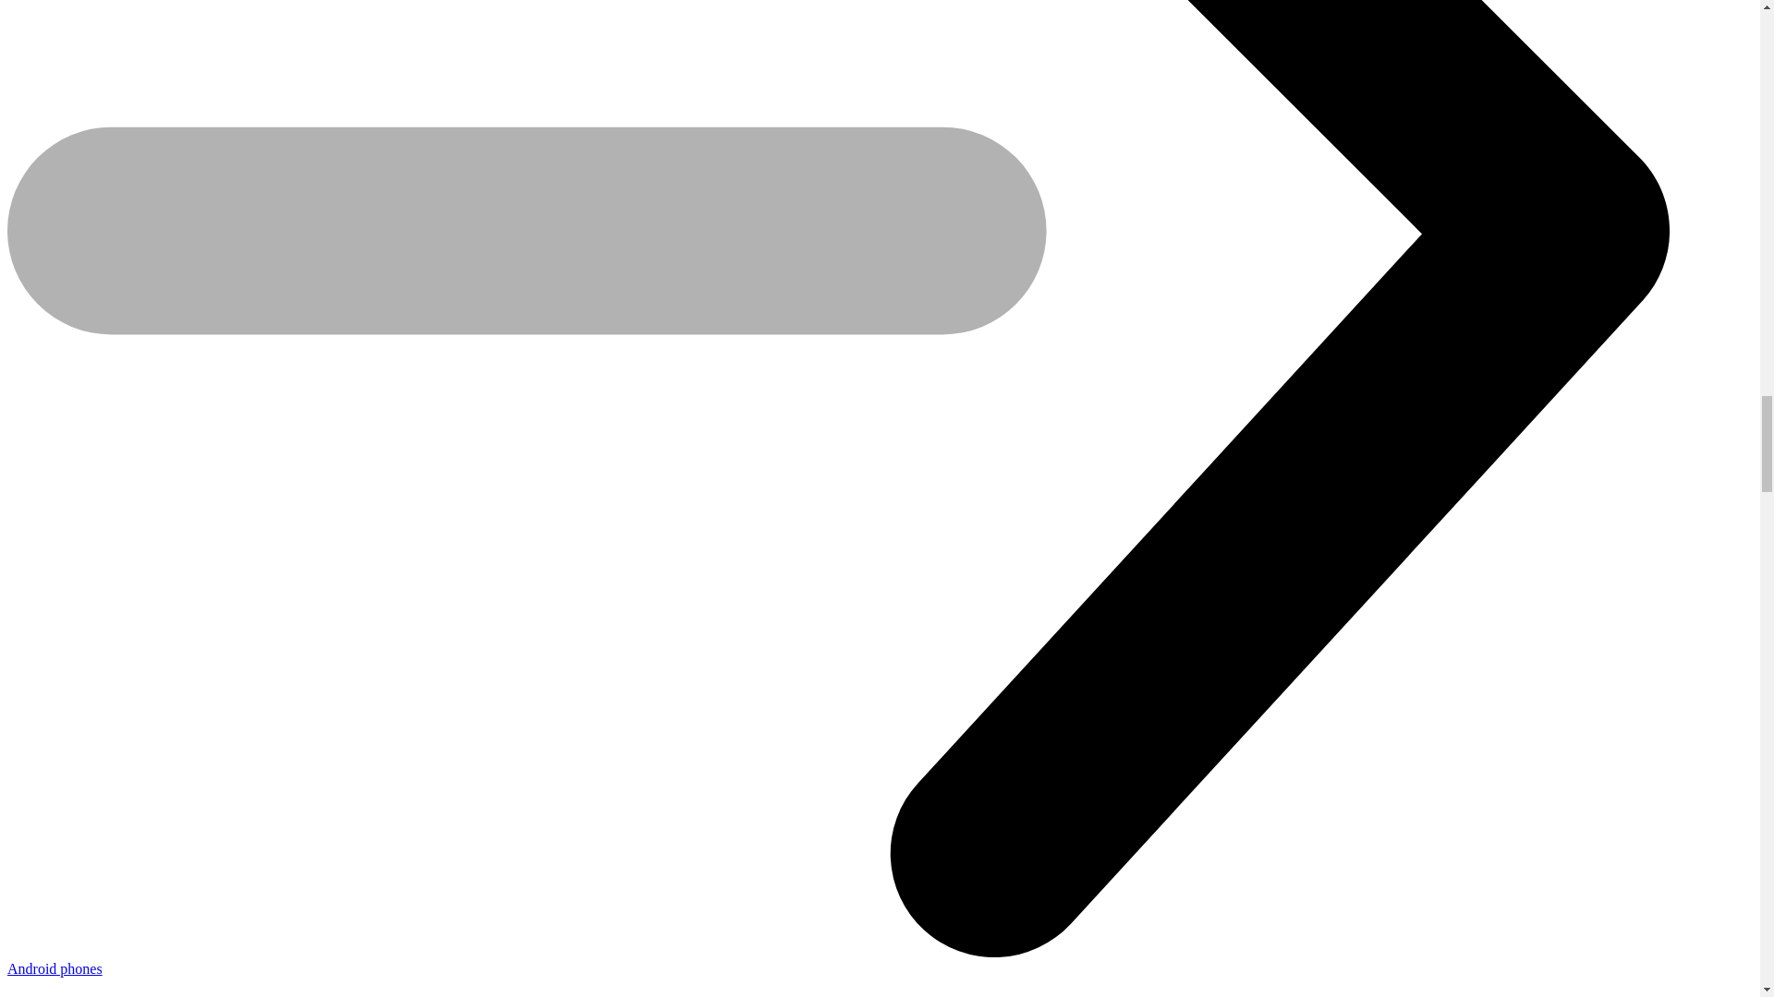  I want to click on Android phones, so click(55, 969).